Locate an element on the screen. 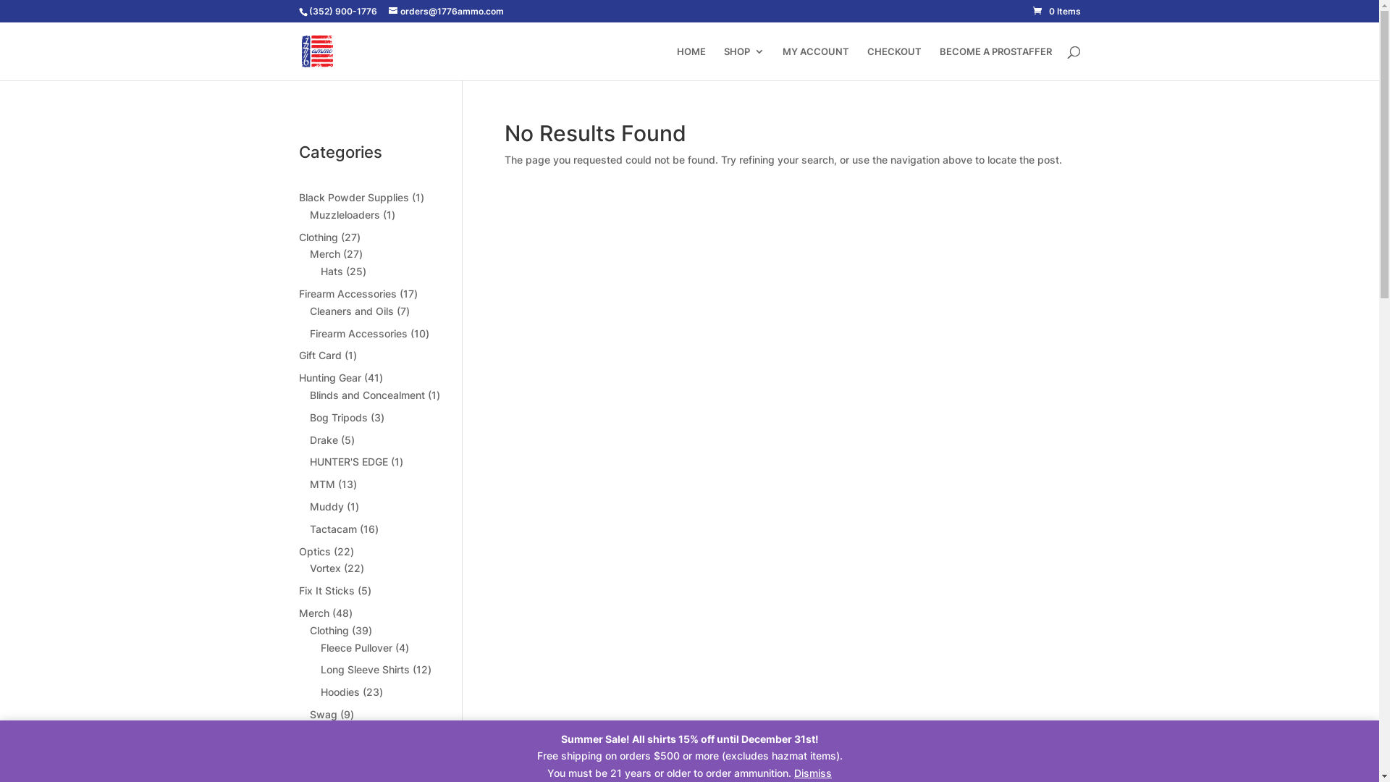  Dismiss is located at coordinates (813, 773).